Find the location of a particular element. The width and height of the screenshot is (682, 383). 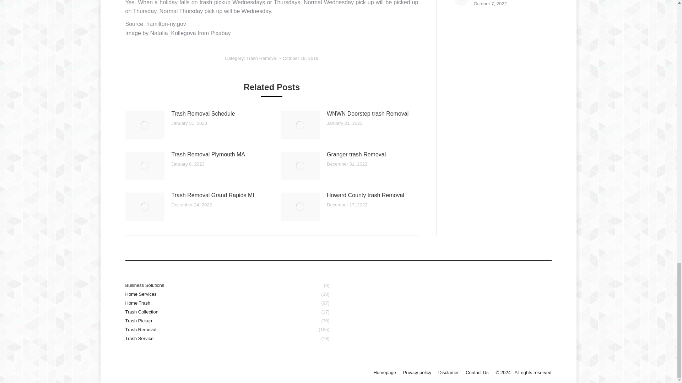

3:42 pm is located at coordinates (301, 58).